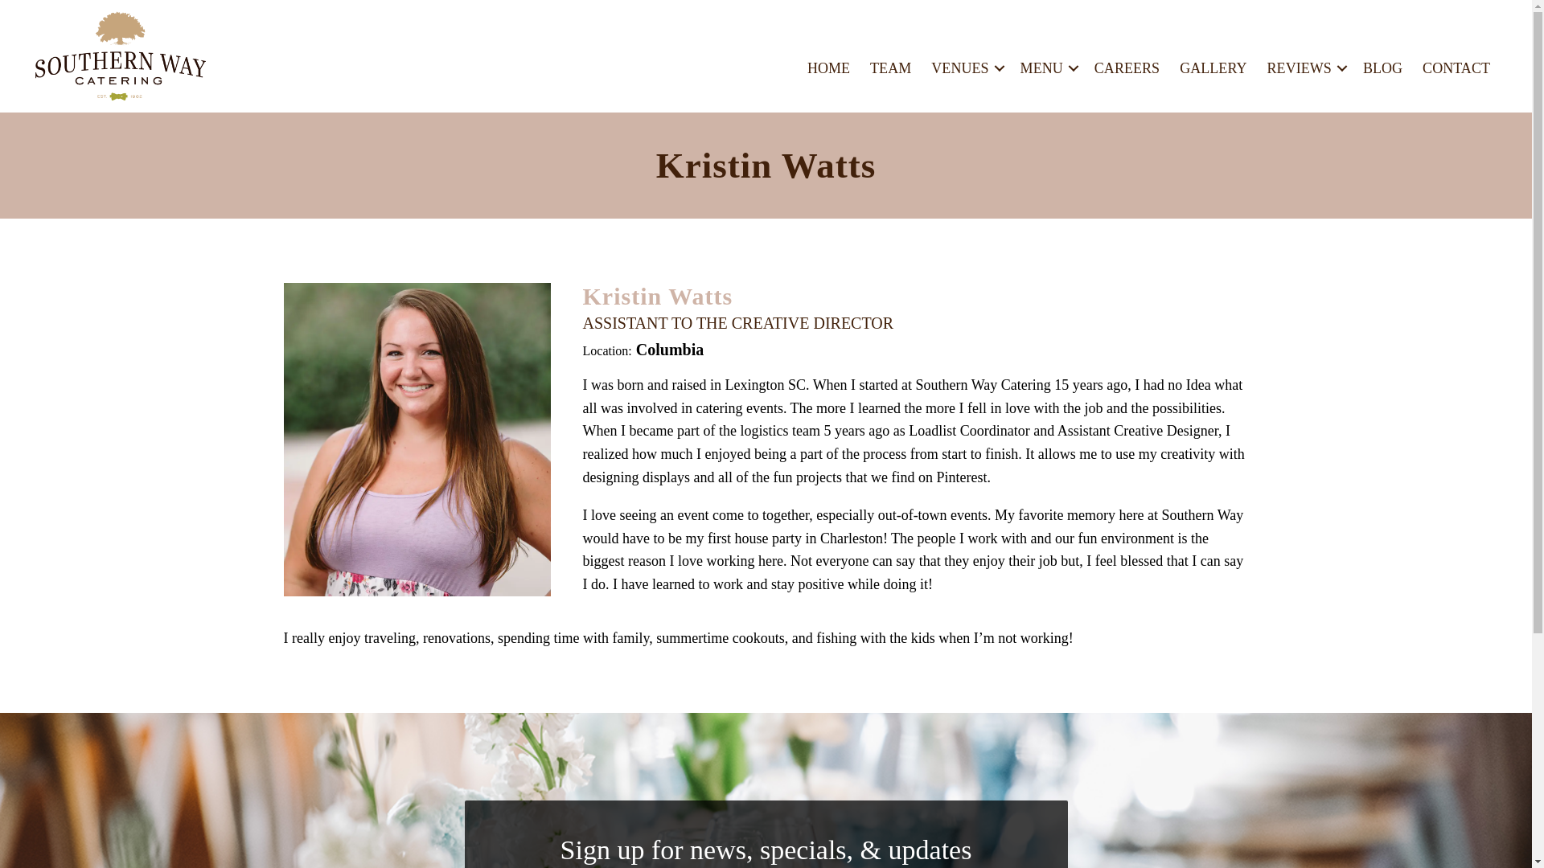 The height and width of the screenshot is (868, 1544). I want to click on GALLERY, so click(1213, 68).